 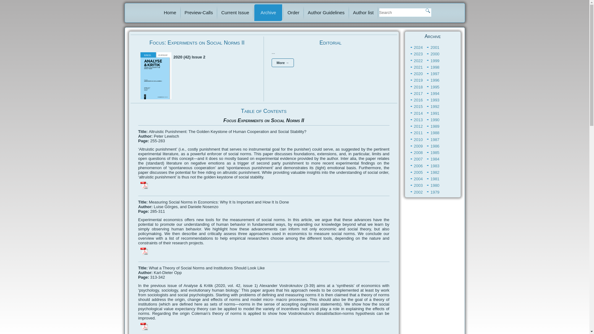 I want to click on Current Issue, so click(x=235, y=13).